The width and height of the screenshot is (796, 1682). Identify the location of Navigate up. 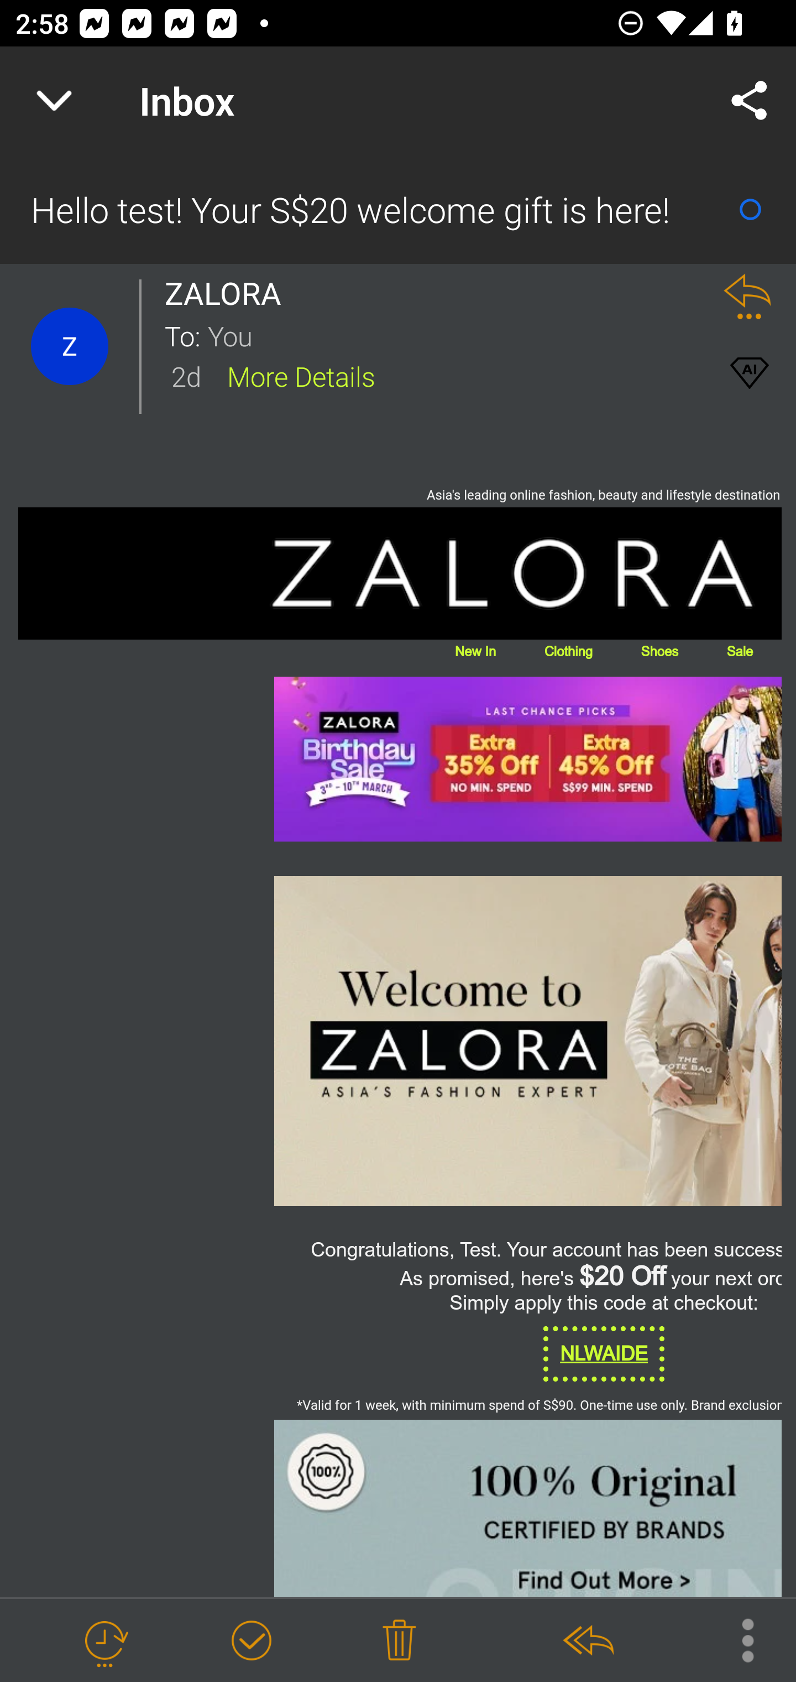
(54, 101).